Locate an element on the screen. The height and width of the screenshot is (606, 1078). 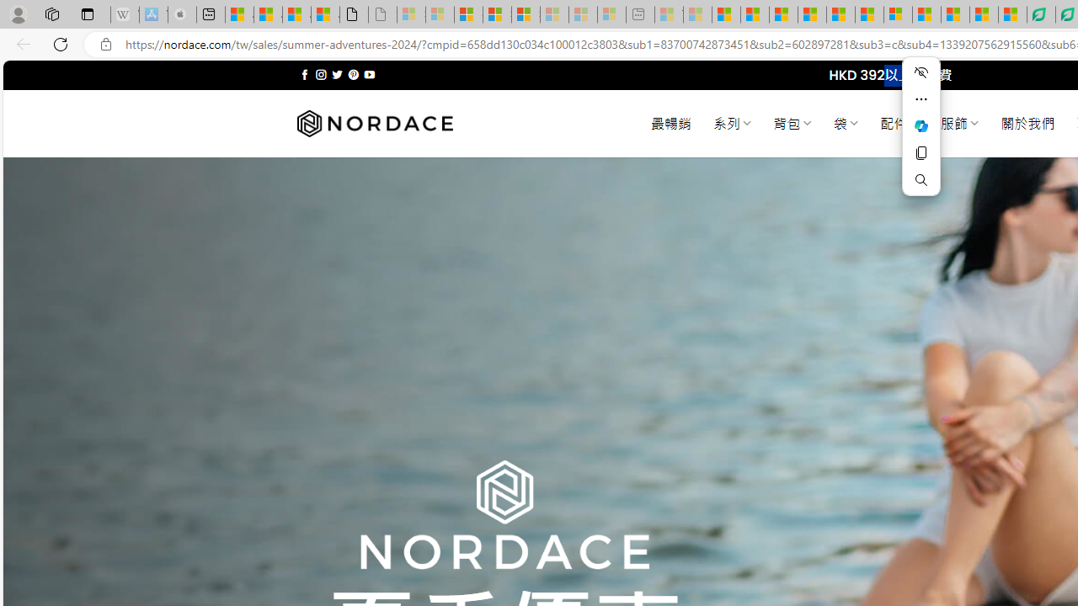
US Heat Deaths Soared To Record High Last Year is located at coordinates (926, 15).